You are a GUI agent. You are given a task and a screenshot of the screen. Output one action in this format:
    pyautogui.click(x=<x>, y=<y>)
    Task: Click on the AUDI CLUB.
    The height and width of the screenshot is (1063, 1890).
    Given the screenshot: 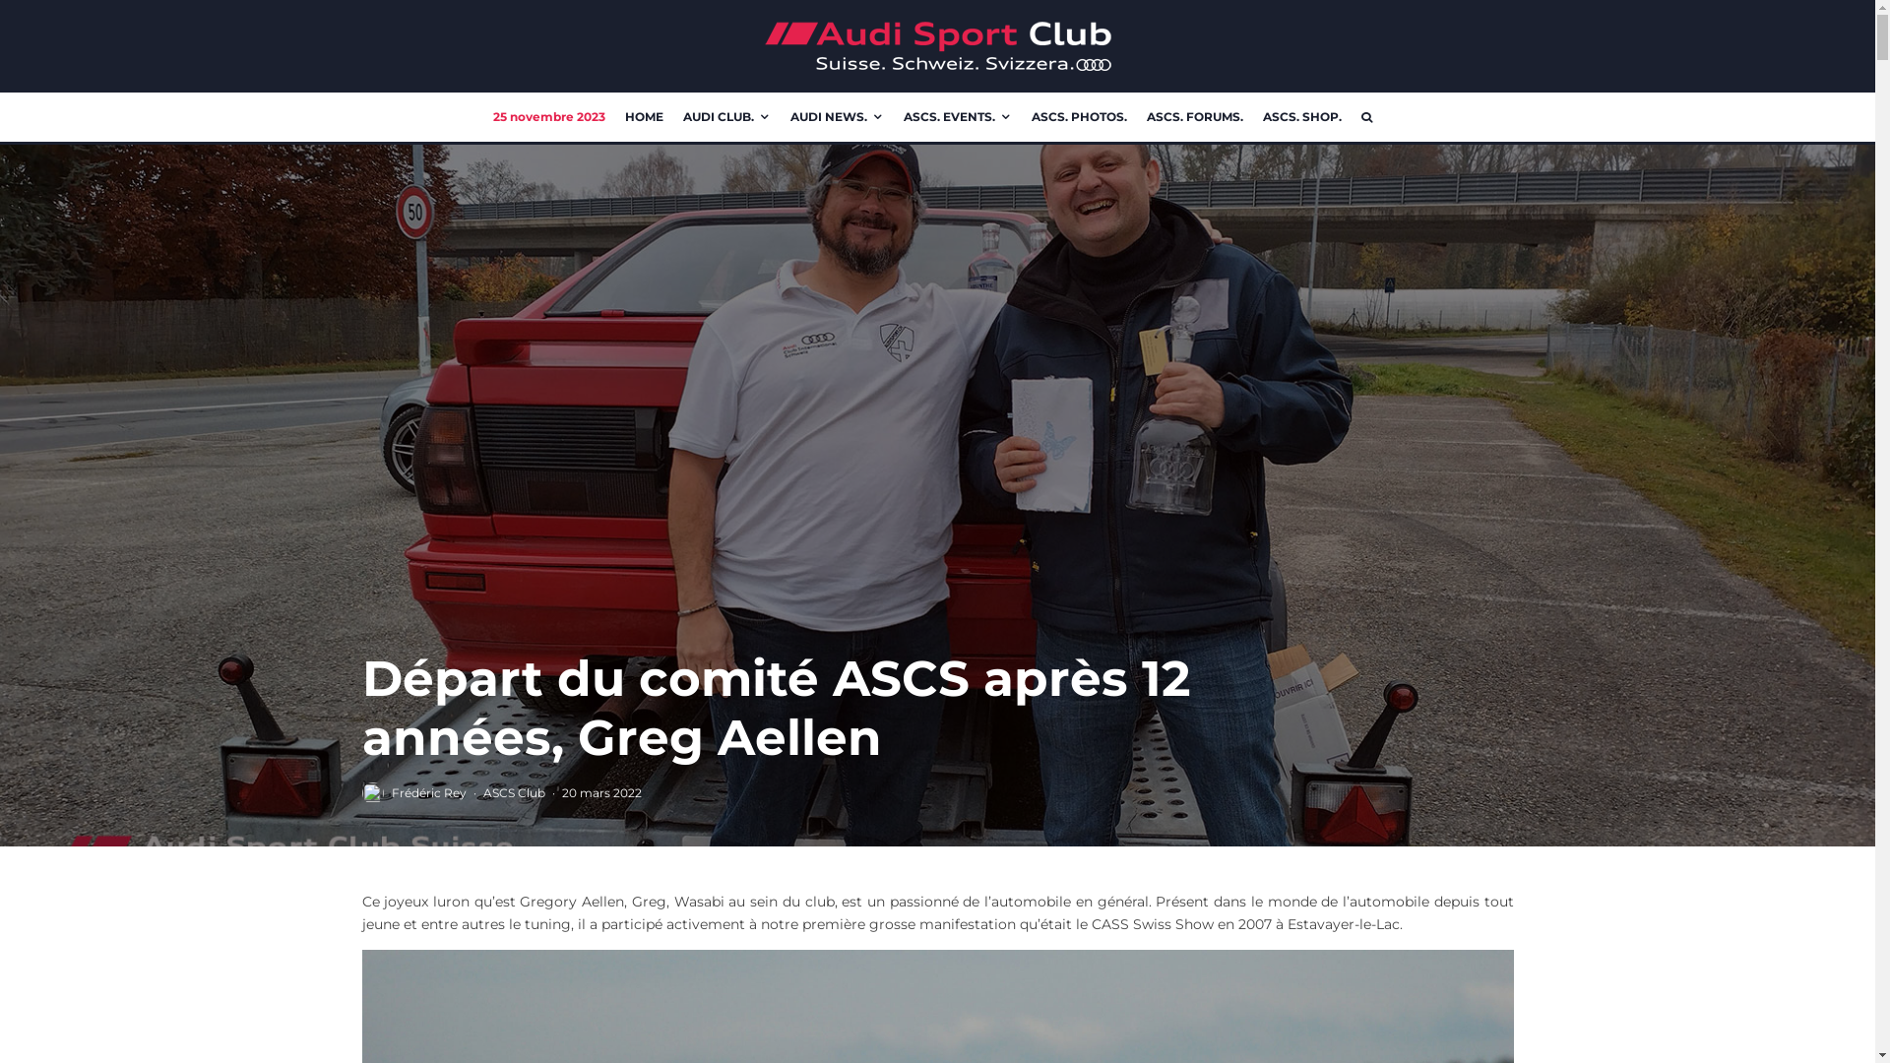 What is the action you would take?
    pyautogui.click(x=726, y=117)
    